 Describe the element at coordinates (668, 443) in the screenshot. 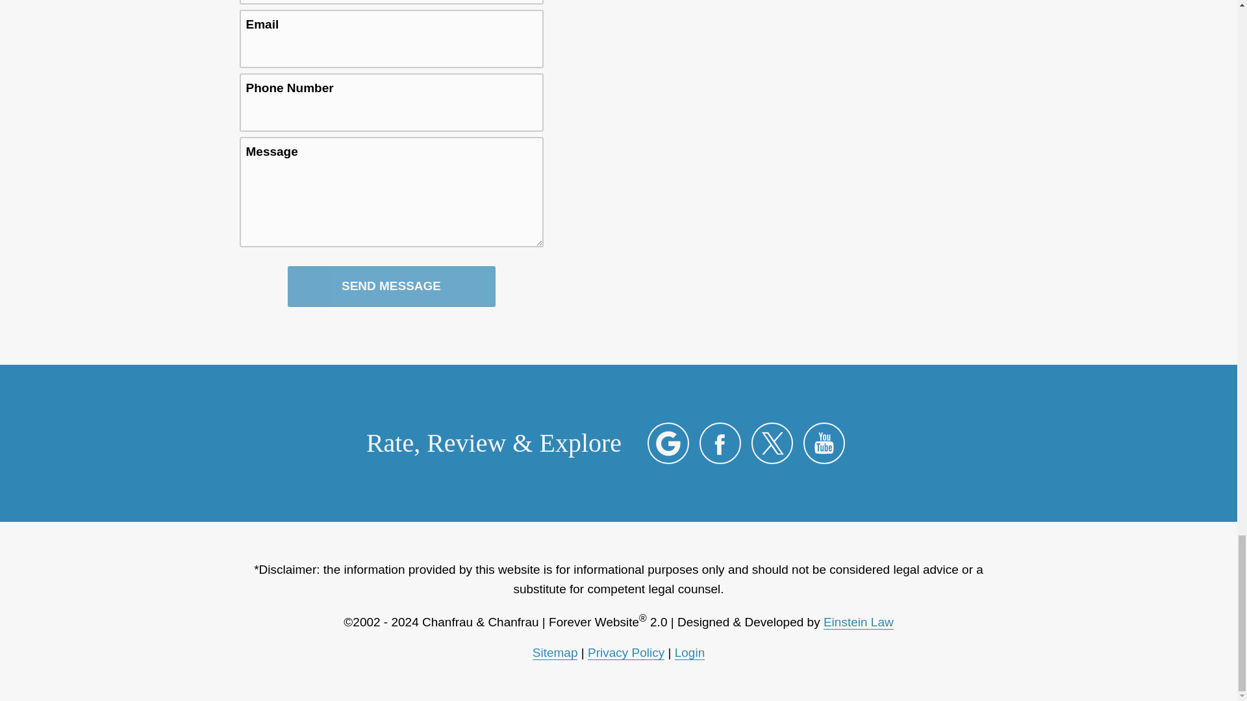

I see `Google` at that location.